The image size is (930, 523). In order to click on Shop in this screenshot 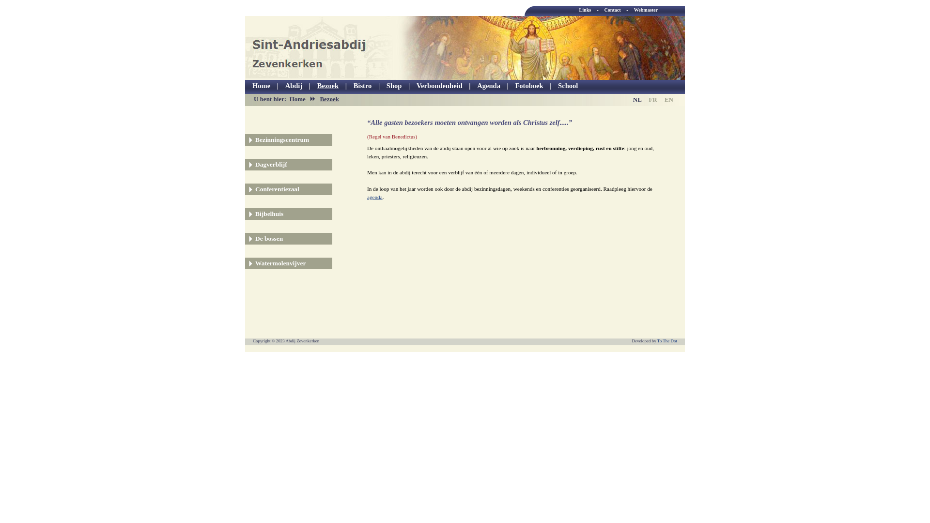, I will do `click(394, 86)`.